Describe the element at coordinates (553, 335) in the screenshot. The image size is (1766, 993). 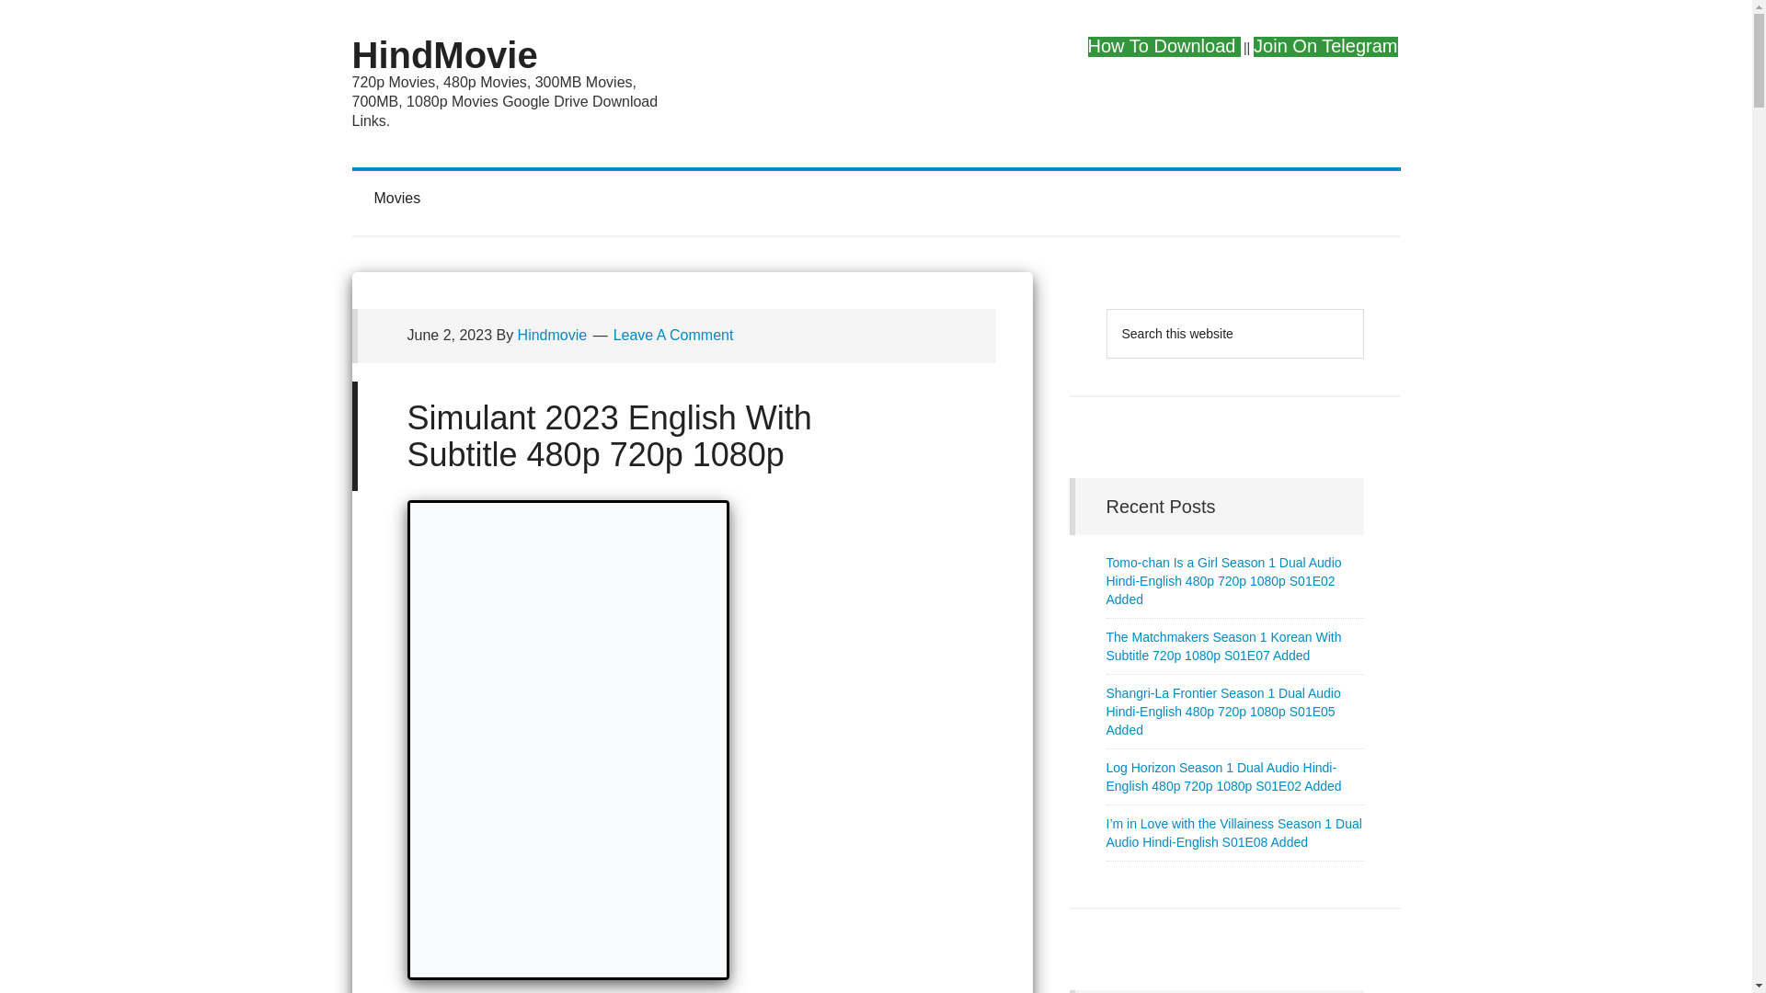
I see `Hindmovie` at that location.